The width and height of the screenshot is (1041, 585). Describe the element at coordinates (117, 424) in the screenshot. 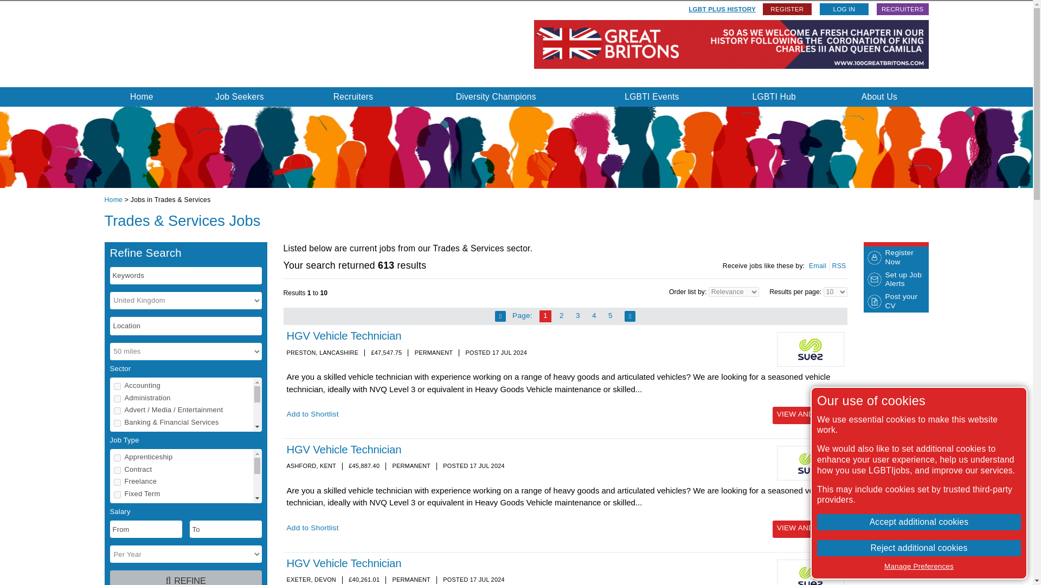

I see `4` at that location.